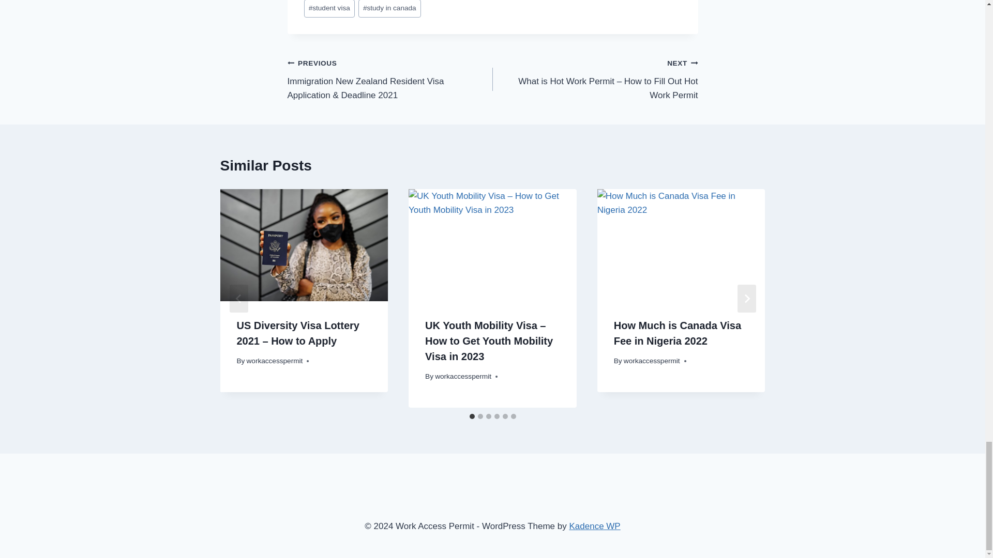 The width and height of the screenshot is (993, 558). I want to click on student visa, so click(329, 8).